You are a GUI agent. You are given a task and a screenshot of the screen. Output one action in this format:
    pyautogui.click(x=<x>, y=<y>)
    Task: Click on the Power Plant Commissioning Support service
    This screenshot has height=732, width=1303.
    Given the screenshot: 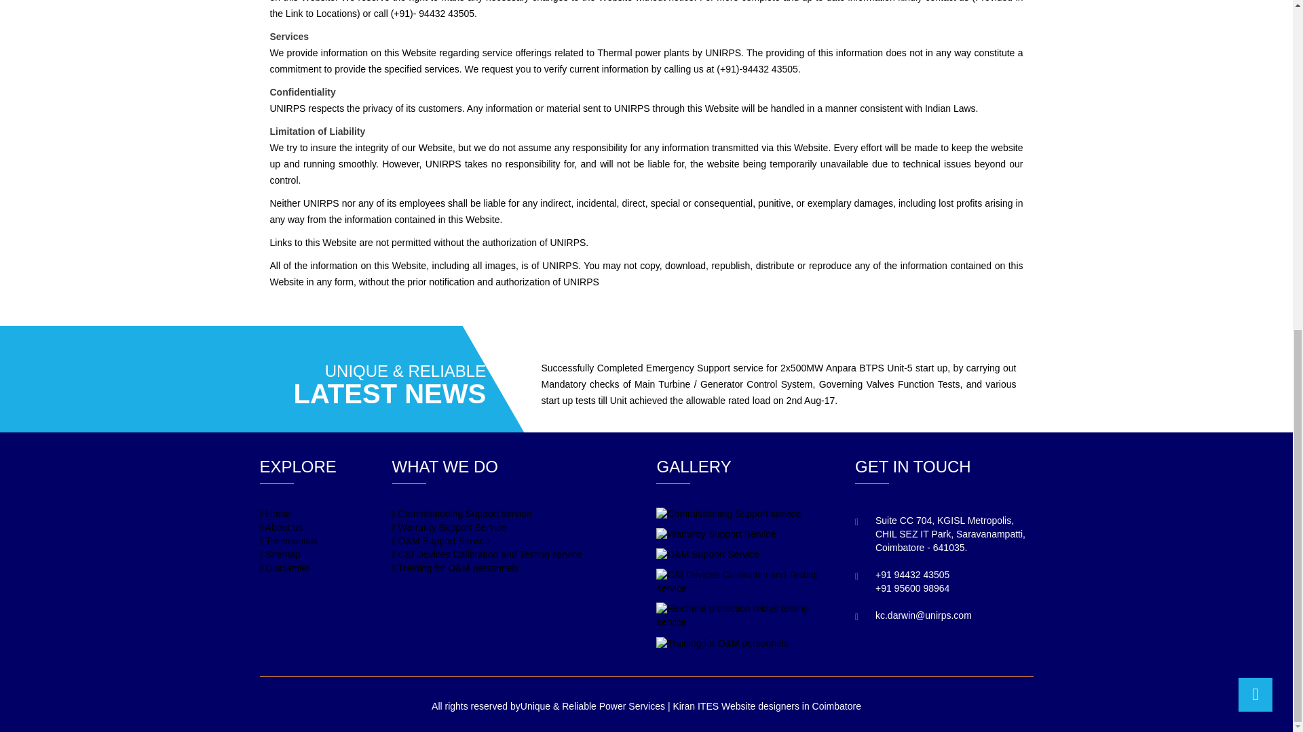 What is the action you would take?
    pyautogui.click(x=729, y=514)
    